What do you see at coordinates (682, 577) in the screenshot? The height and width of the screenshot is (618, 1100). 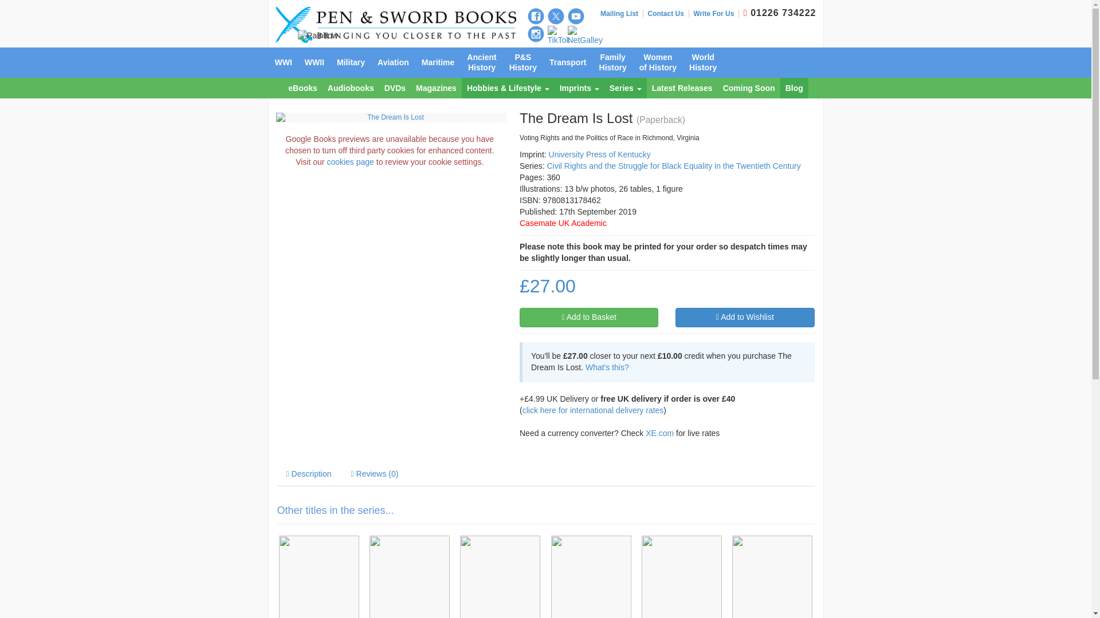 I see `After the Dream` at bounding box center [682, 577].